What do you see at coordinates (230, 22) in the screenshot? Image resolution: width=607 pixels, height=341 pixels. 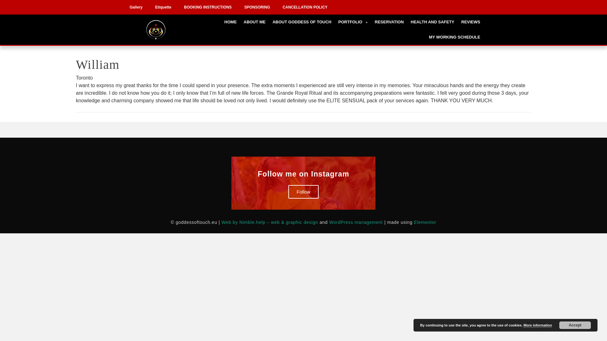 I see `HOME` at bounding box center [230, 22].